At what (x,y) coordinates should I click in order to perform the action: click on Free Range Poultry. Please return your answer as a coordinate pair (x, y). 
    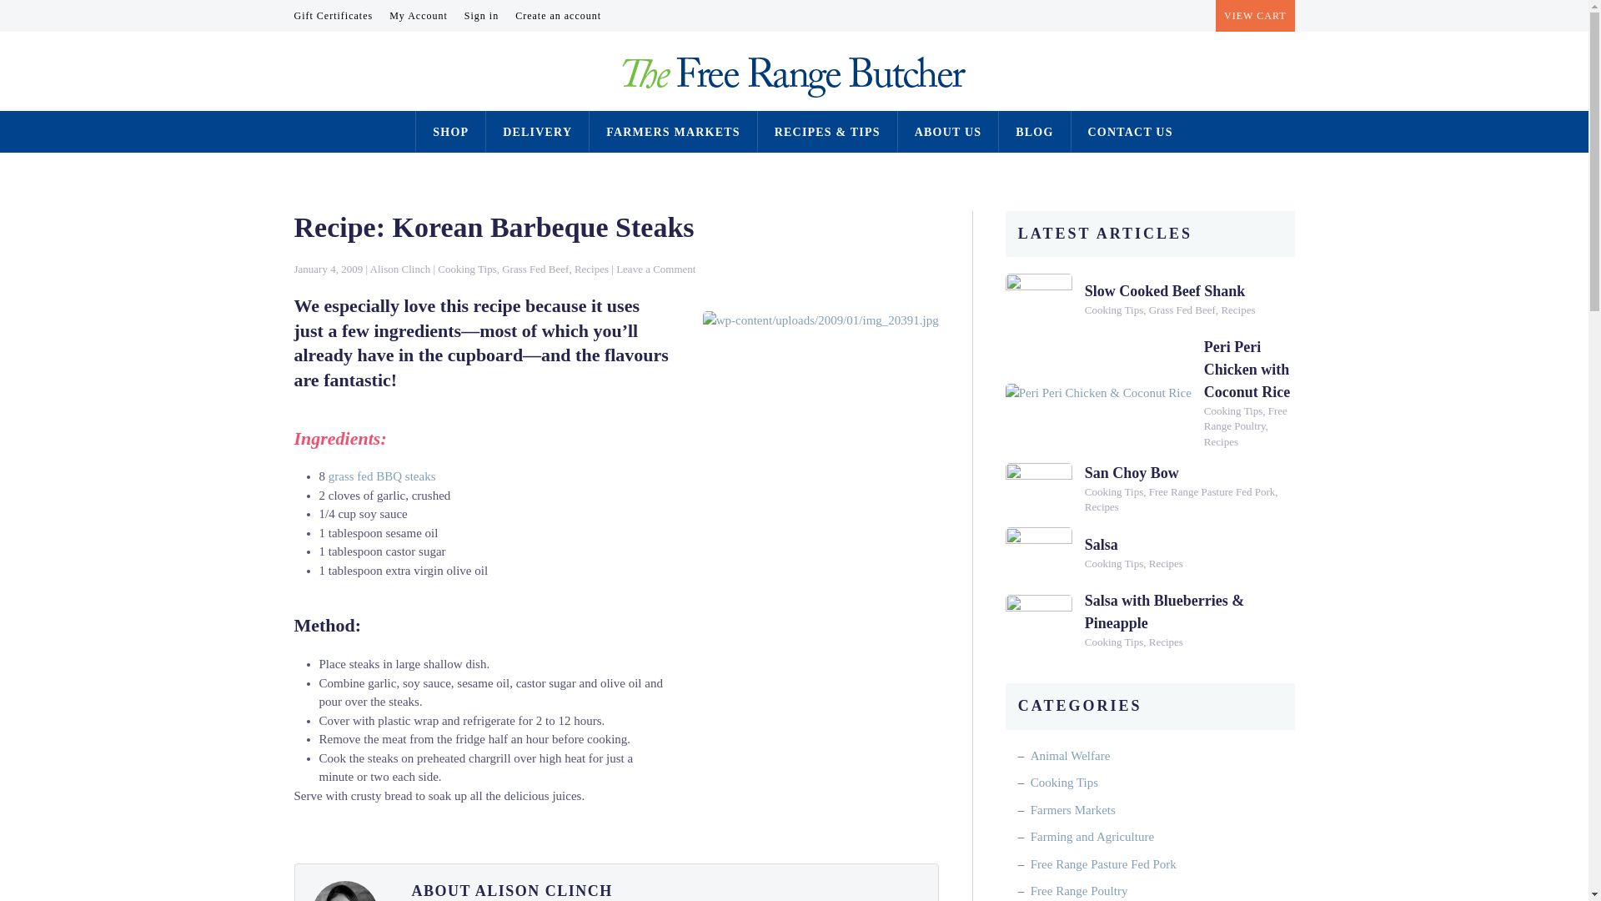
    Looking at the image, I should click on (1079, 891).